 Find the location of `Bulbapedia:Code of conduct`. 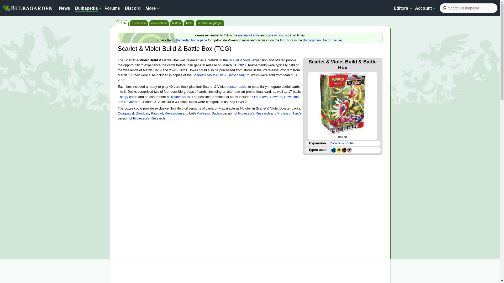

Bulbapedia:Code of conduct is located at coordinates (278, 35).